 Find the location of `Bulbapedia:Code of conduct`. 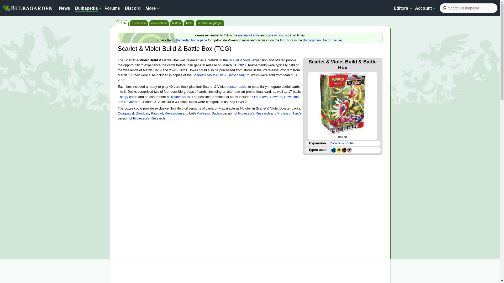

Bulbapedia:Code of conduct is located at coordinates (278, 35).